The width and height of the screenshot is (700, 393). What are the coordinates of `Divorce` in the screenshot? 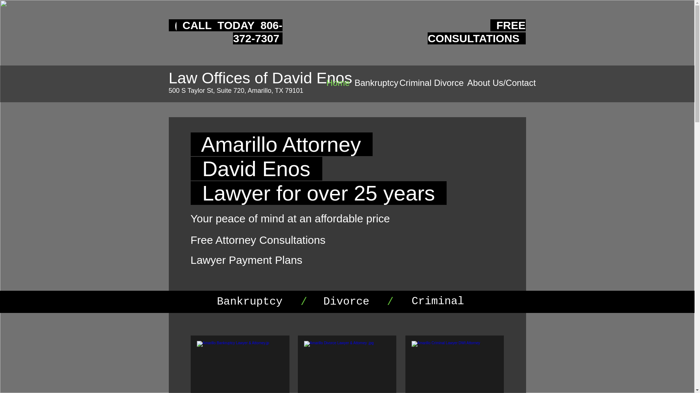 It's located at (346, 301).